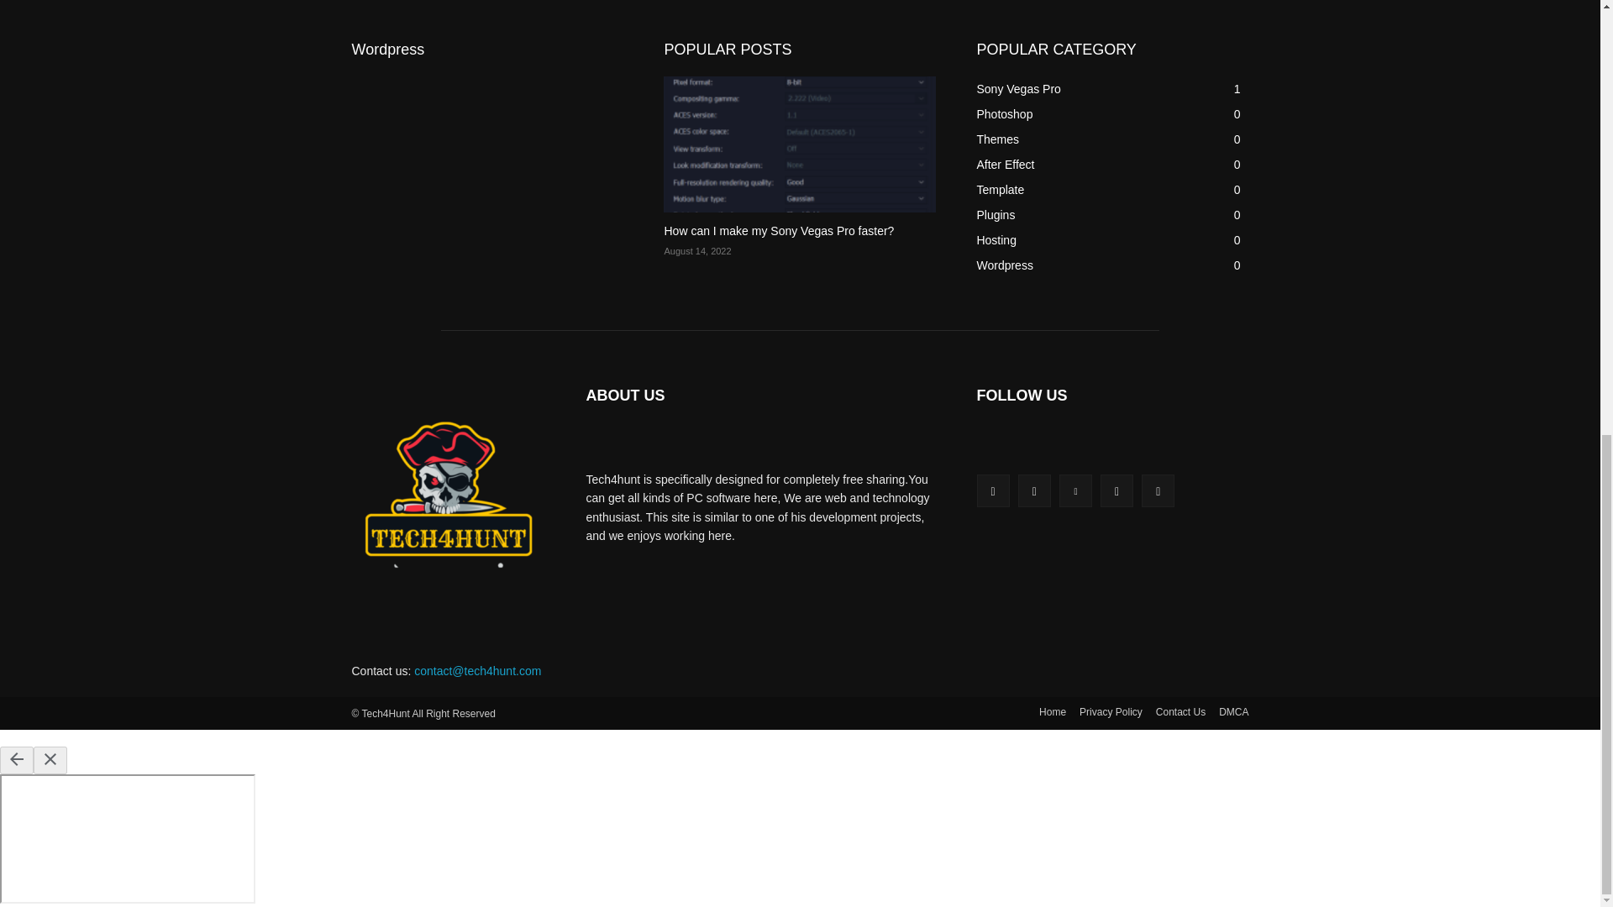  I want to click on Facebook, so click(992, 490).